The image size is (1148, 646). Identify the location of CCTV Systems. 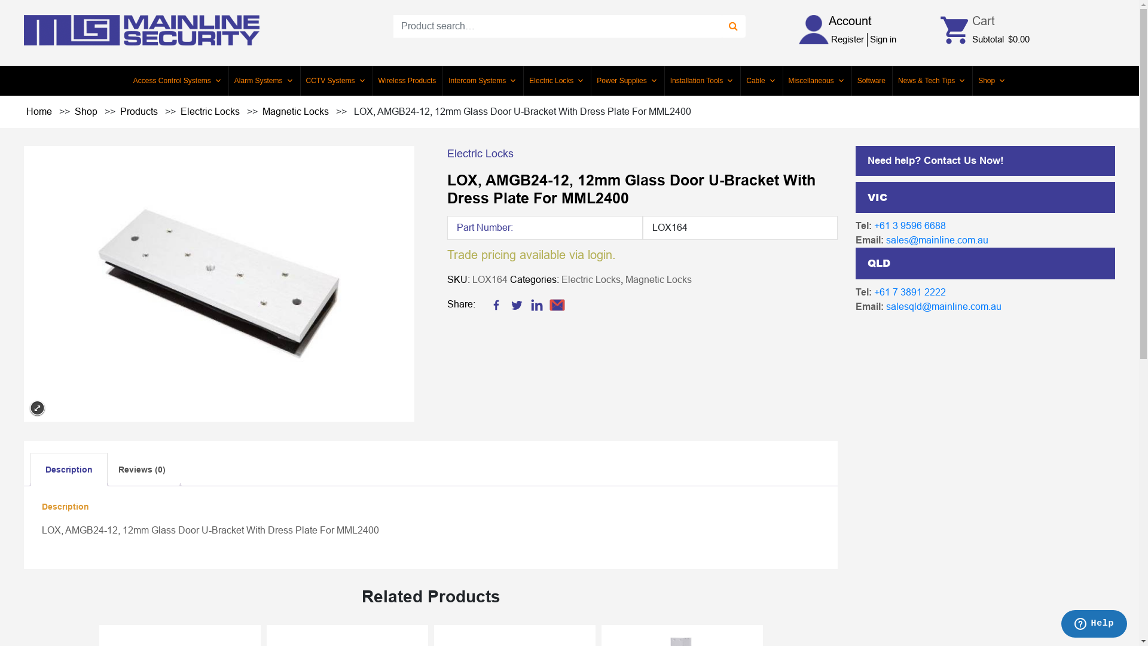
(336, 81).